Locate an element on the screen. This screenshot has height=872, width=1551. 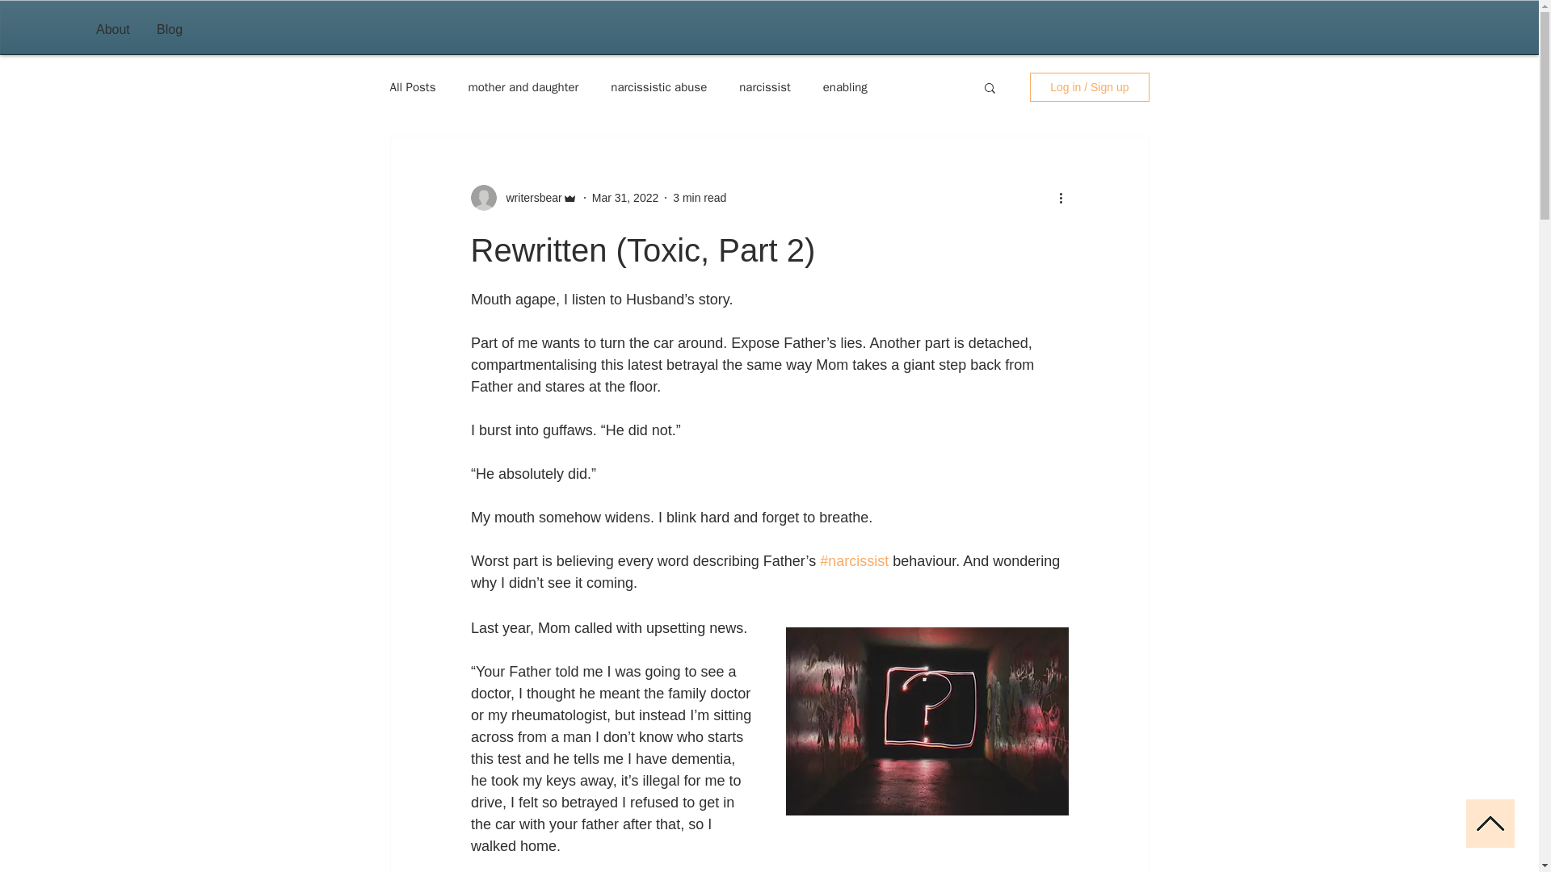
Mar 31, 2022 is located at coordinates (625, 197).